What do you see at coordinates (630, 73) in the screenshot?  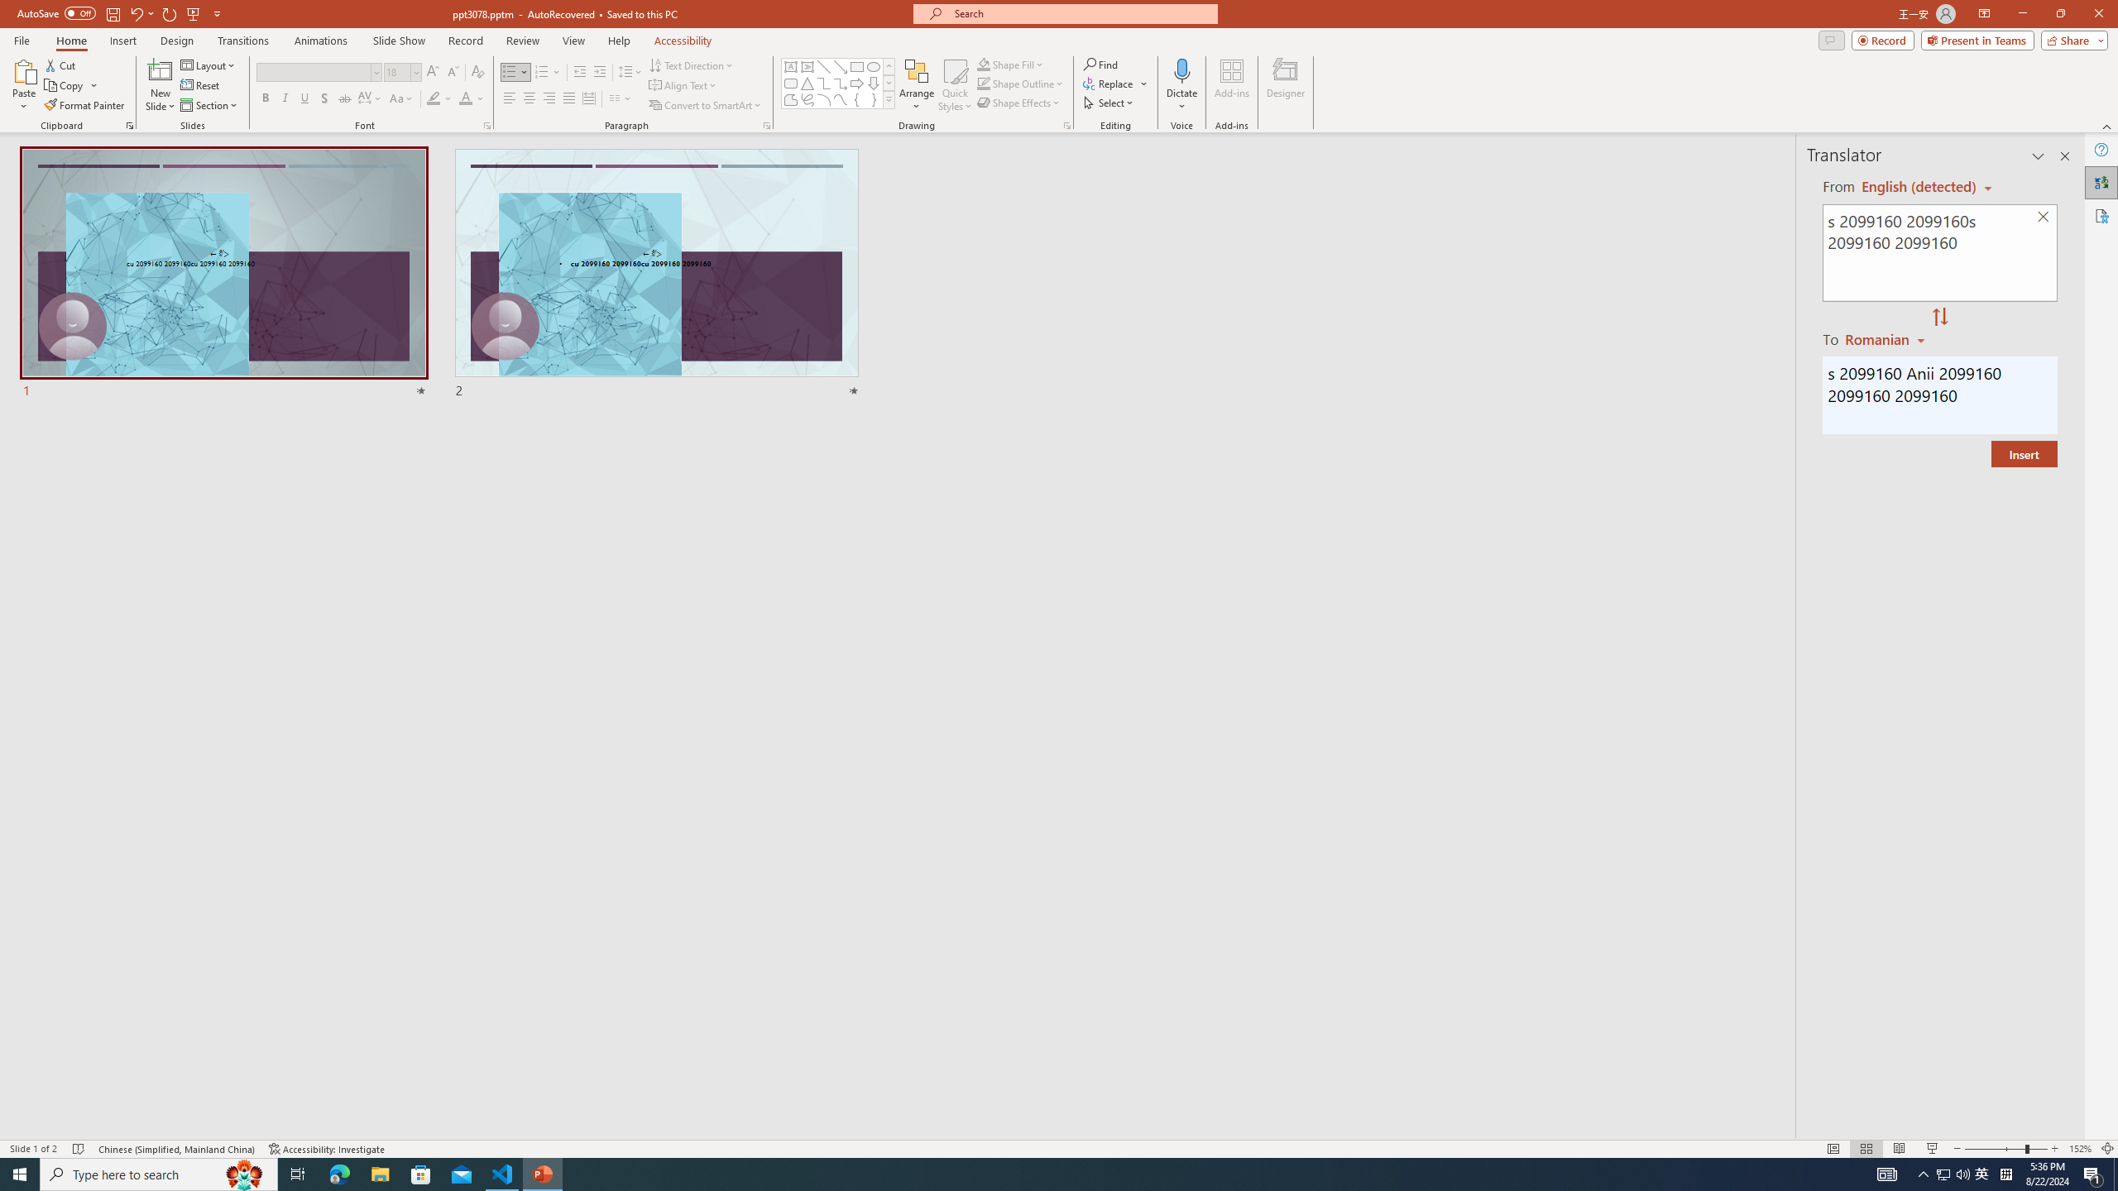 I see `Line Spacing` at bounding box center [630, 73].